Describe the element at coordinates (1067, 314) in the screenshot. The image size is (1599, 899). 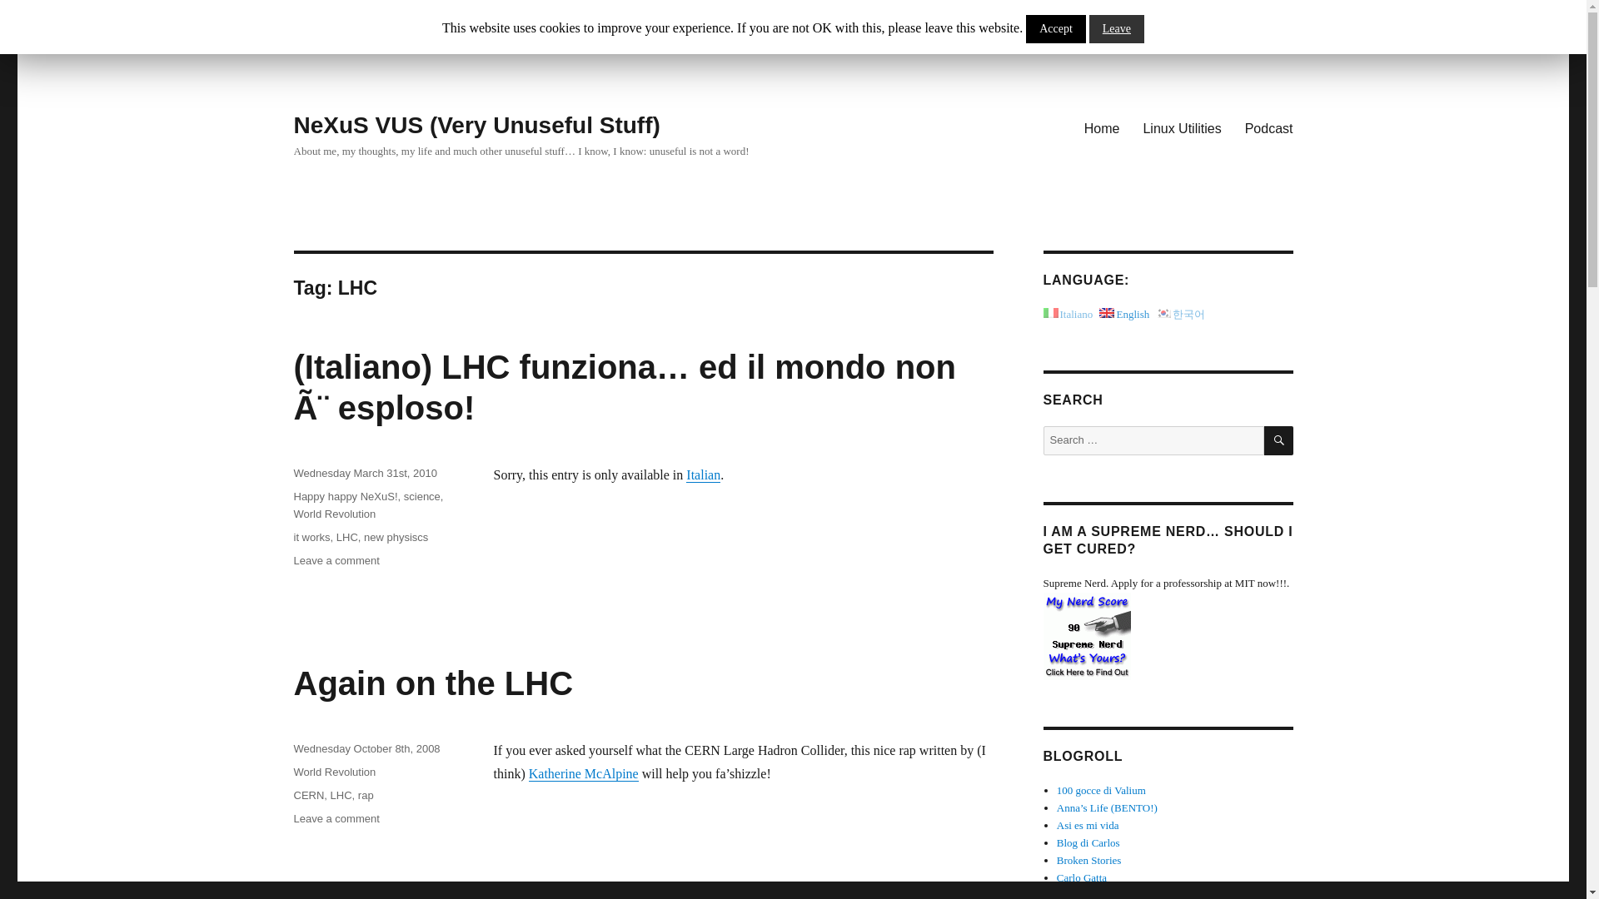
I see `Italiano` at that location.